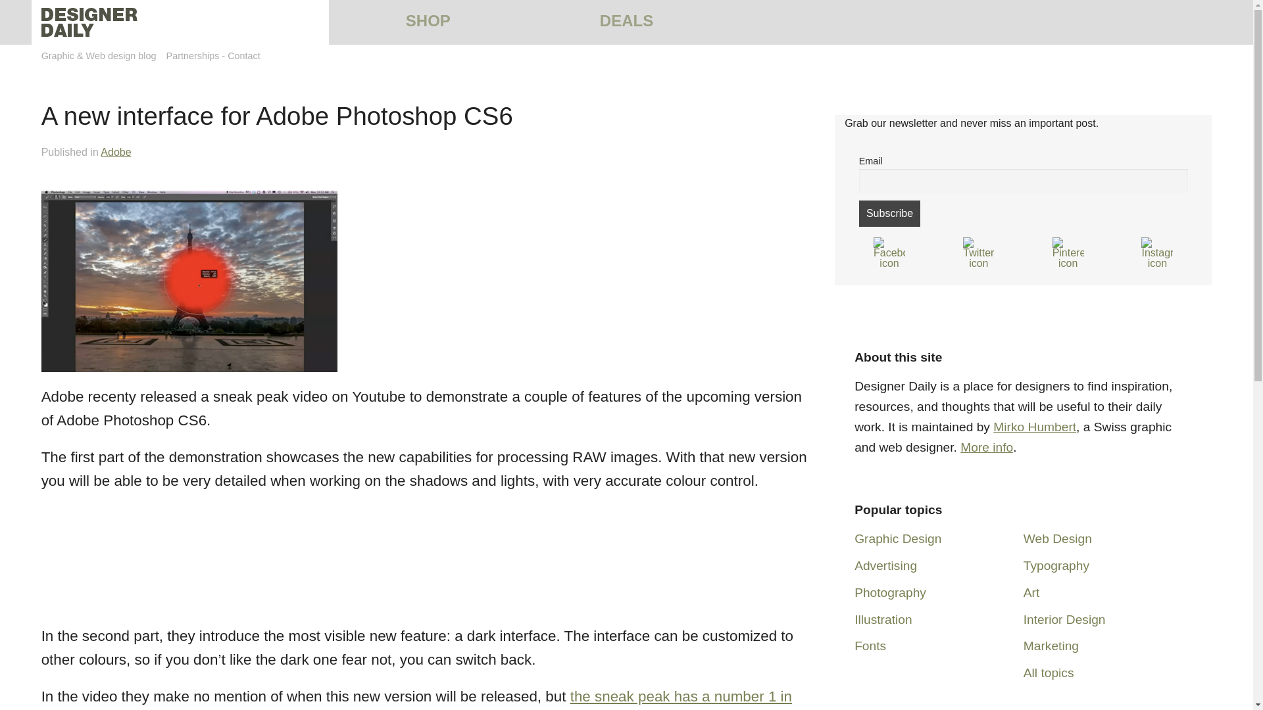 The width and height of the screenshot is (1263, 710). Describe the element at coordinates (416, 699) in the screenshot. I see `the sneak peak has a number 1 in the title` at that location.